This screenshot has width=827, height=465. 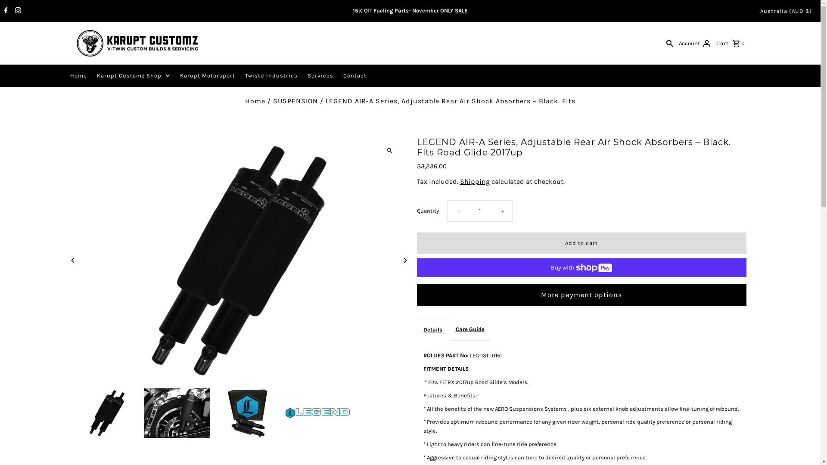 What do you see at coordinates (271, 76) in the screenshot?
I see `Twistd Industries` at bounding box center [271, 76].